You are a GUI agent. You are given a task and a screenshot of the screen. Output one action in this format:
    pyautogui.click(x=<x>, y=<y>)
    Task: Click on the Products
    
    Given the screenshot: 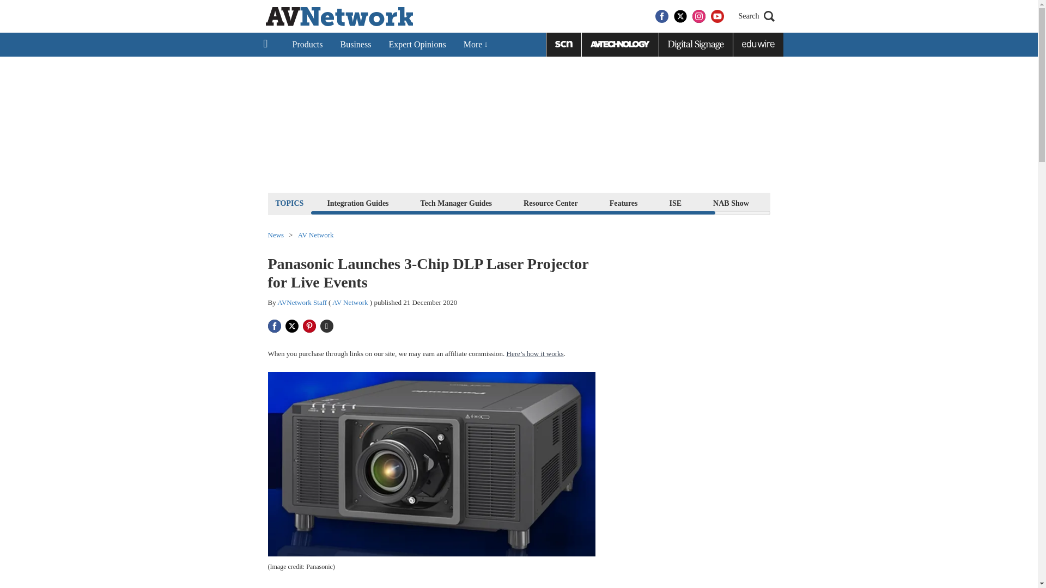 What is the action you would take?
    pyautogui.click(x=307, y=45)
    